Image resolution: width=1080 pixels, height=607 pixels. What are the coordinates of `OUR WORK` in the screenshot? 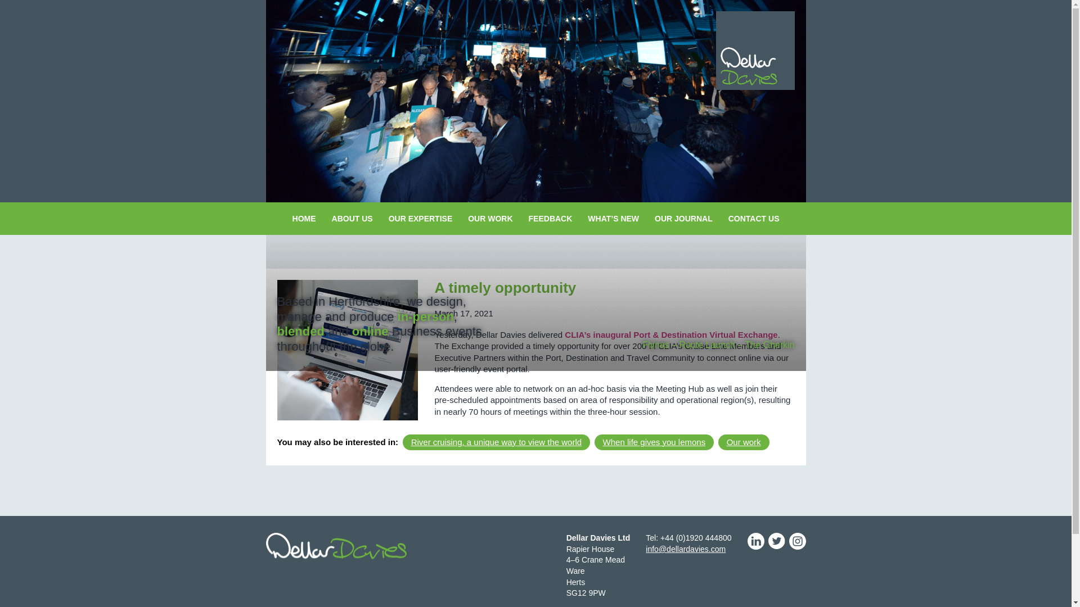 It's located at (490, 218).